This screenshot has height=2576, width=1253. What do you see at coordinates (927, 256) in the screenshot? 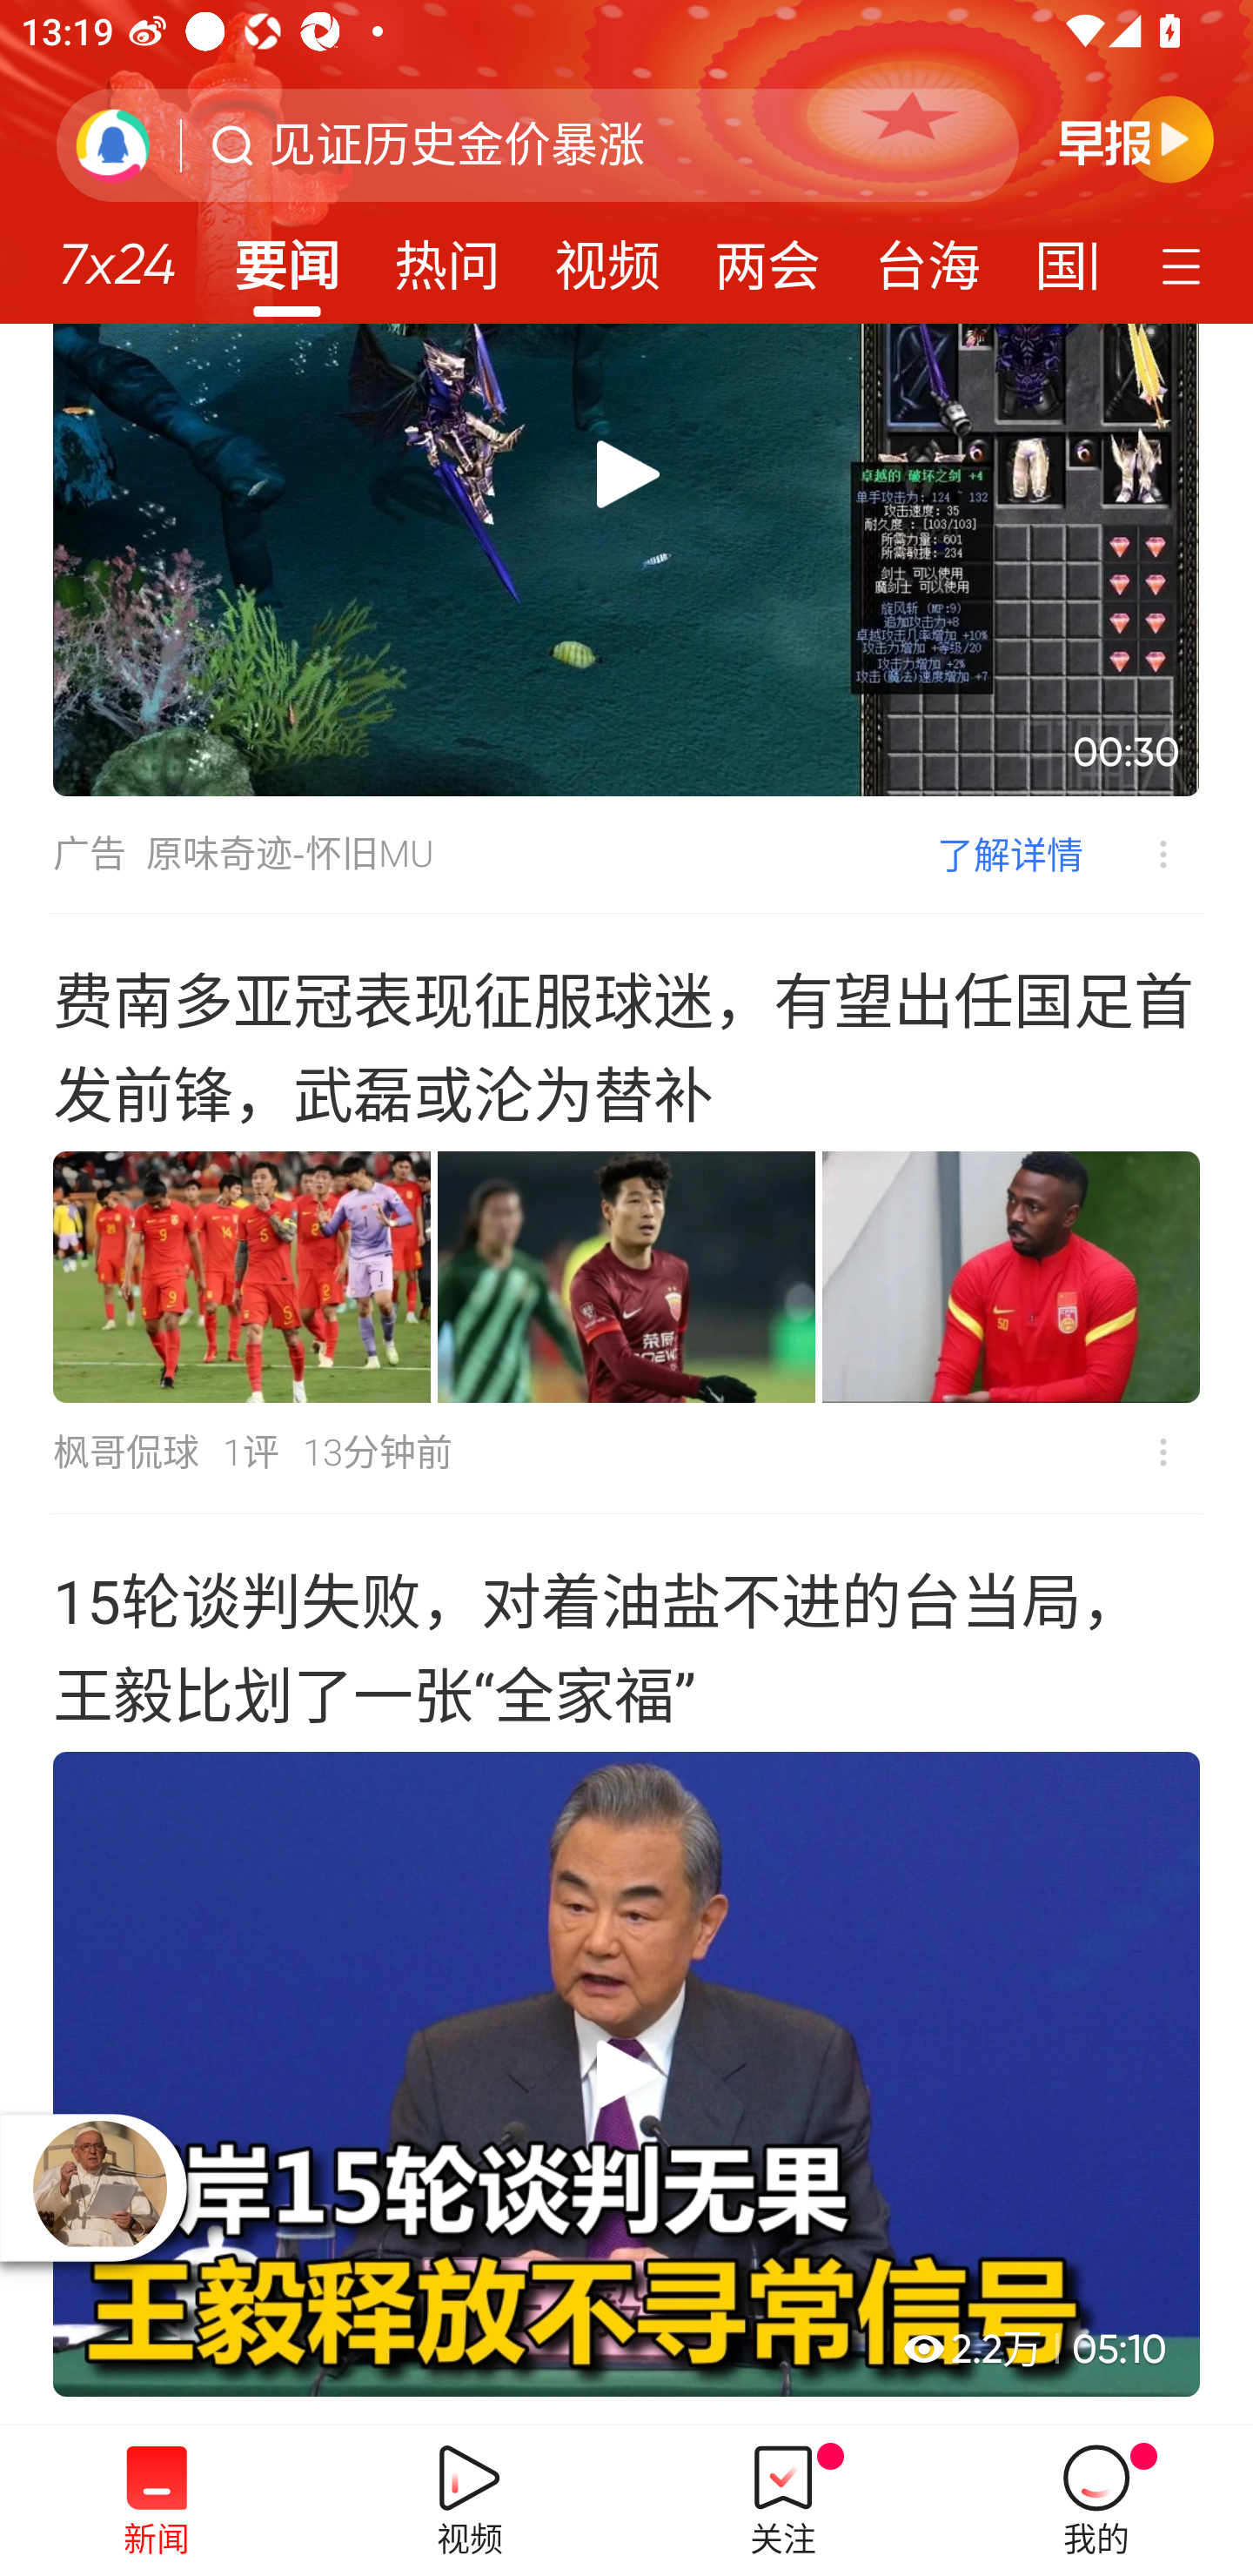
I see `台海` at bounding box center [927, 256].